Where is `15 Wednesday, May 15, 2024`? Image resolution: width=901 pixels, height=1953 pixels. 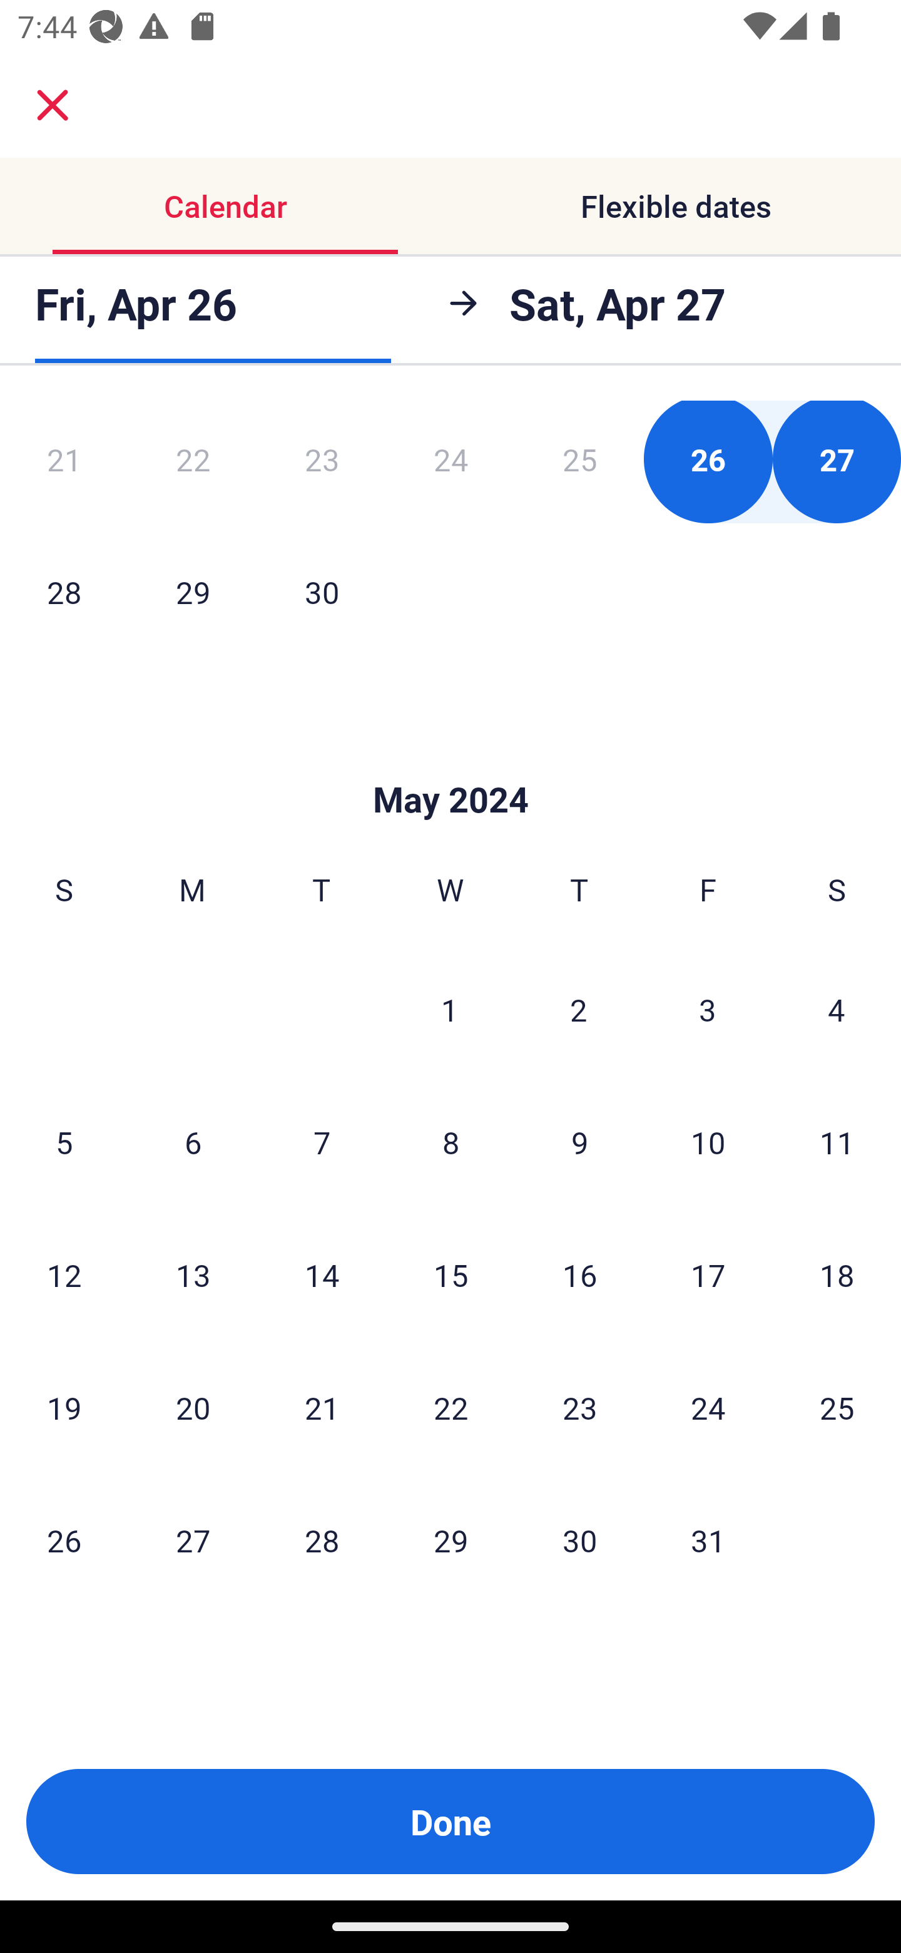
15 Wednesday, May 15, 2024 is located at coordinates (450, 1275).